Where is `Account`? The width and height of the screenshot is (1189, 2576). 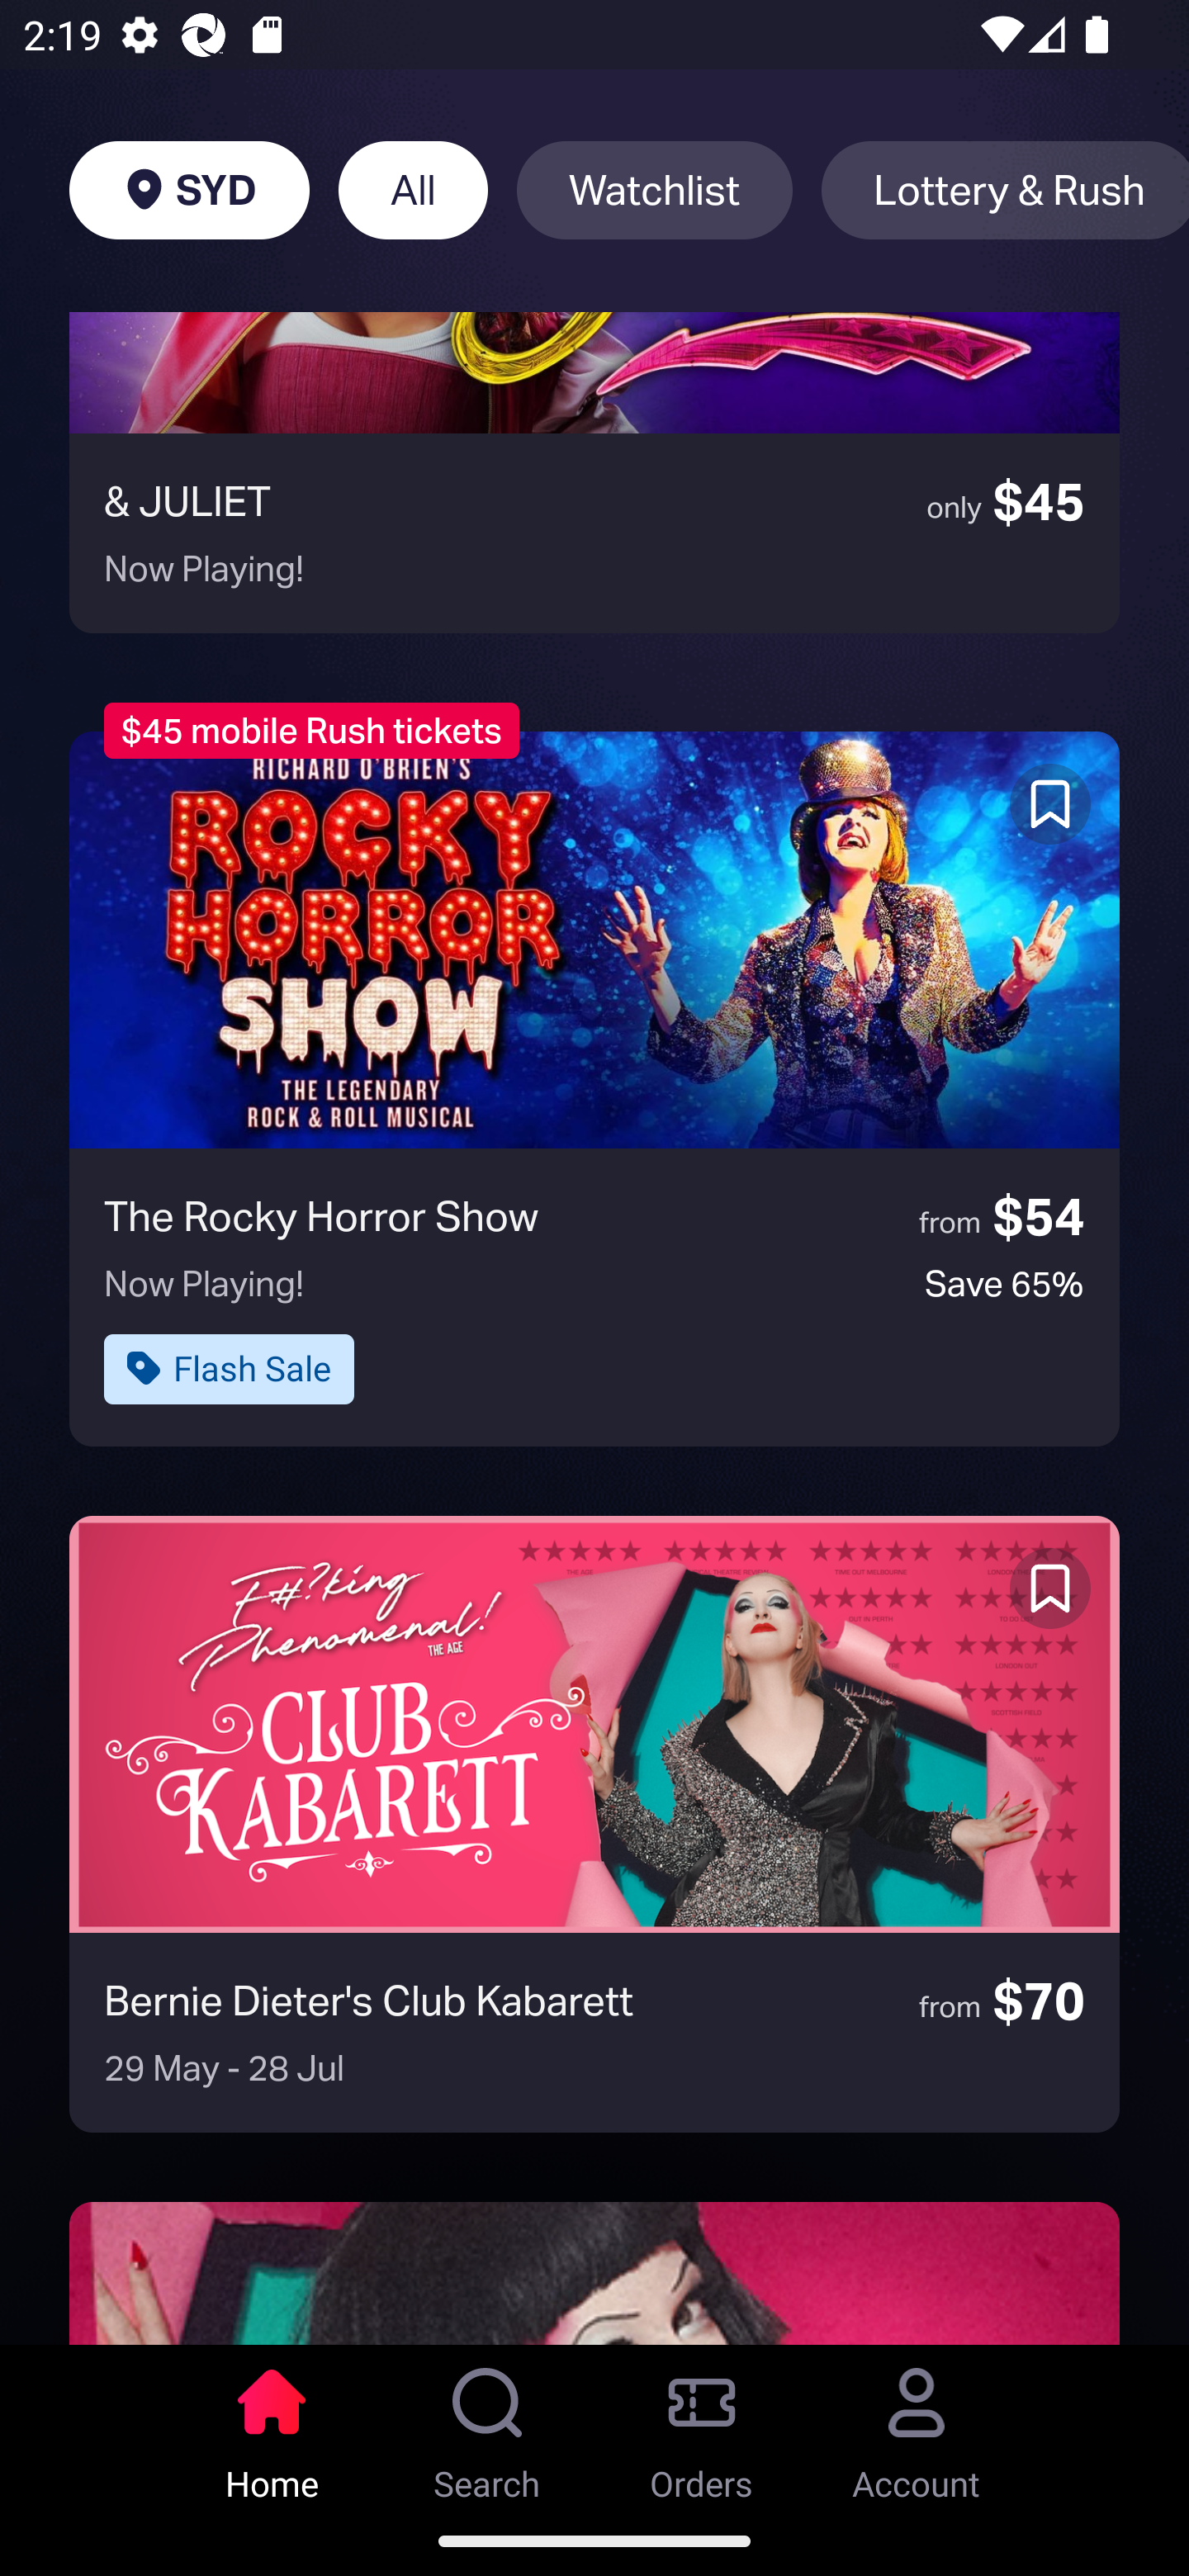
Account is located at coordinates (917, 2425).